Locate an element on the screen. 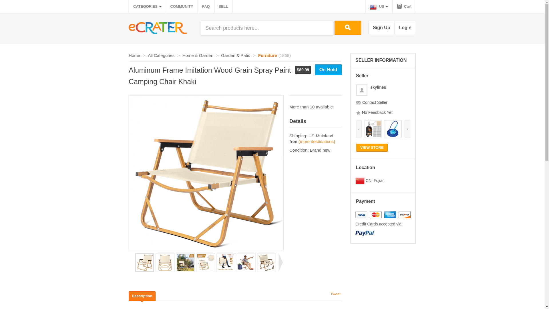 The image size is (549, 309). US is located at coordinates (379, 7).